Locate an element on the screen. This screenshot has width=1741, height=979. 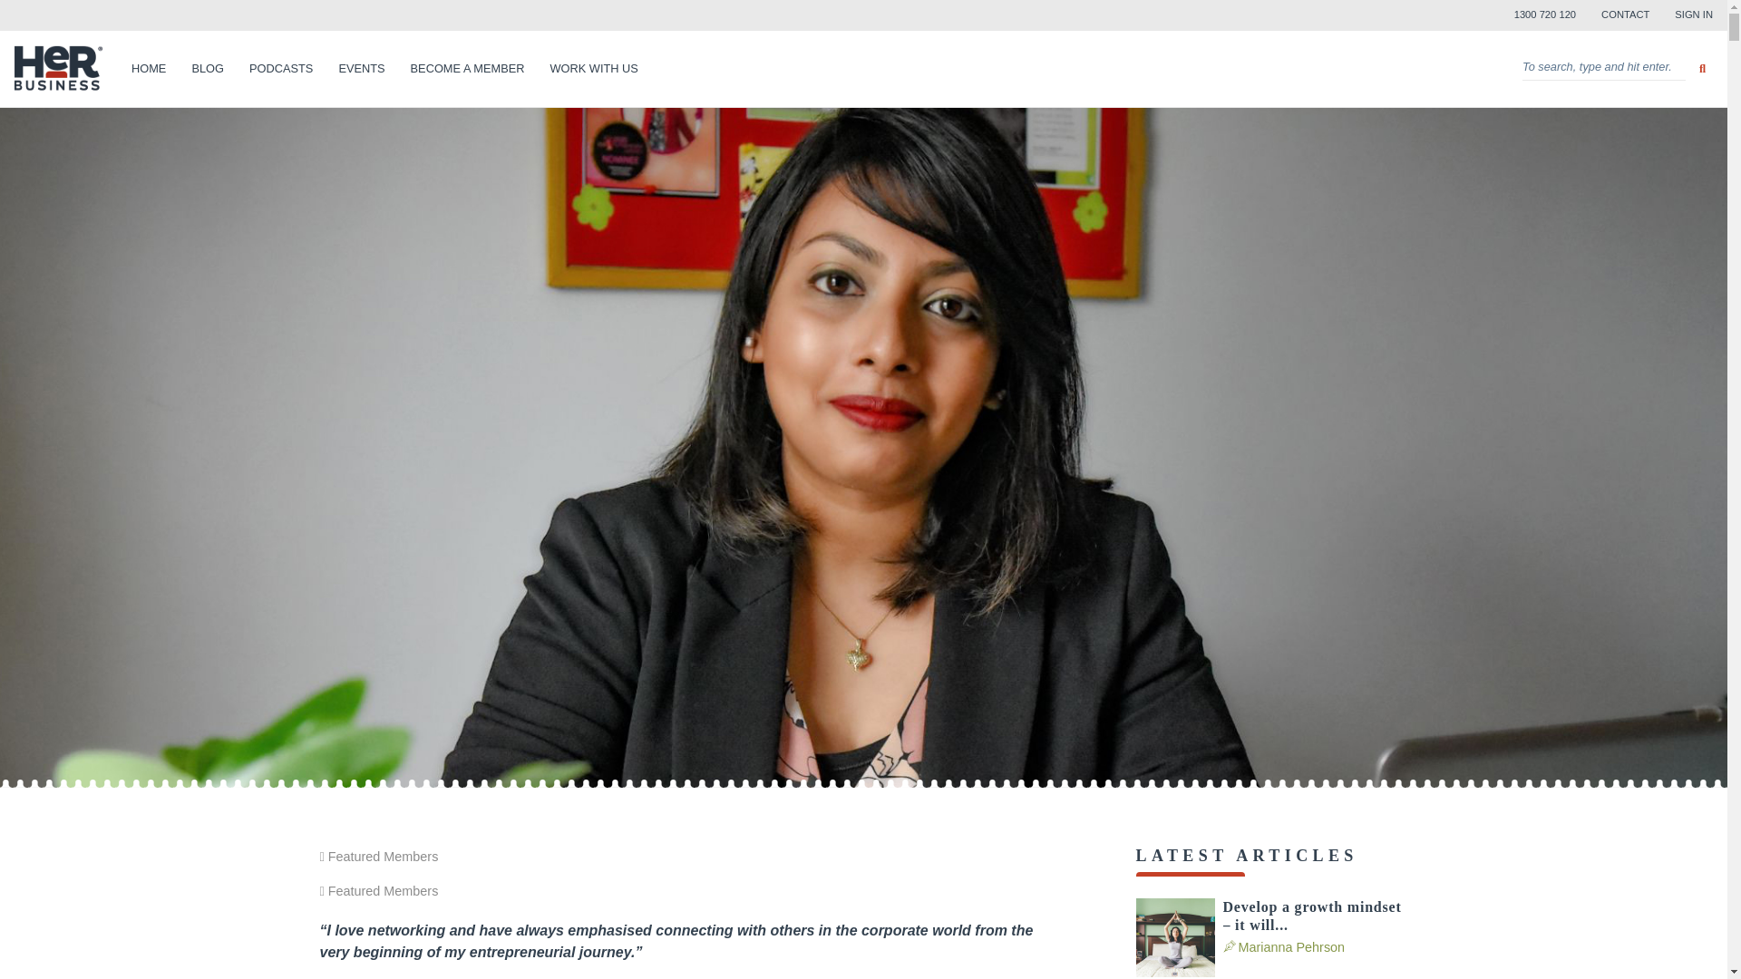
BECOME A MEMBER is located at coordinates (468, 69).